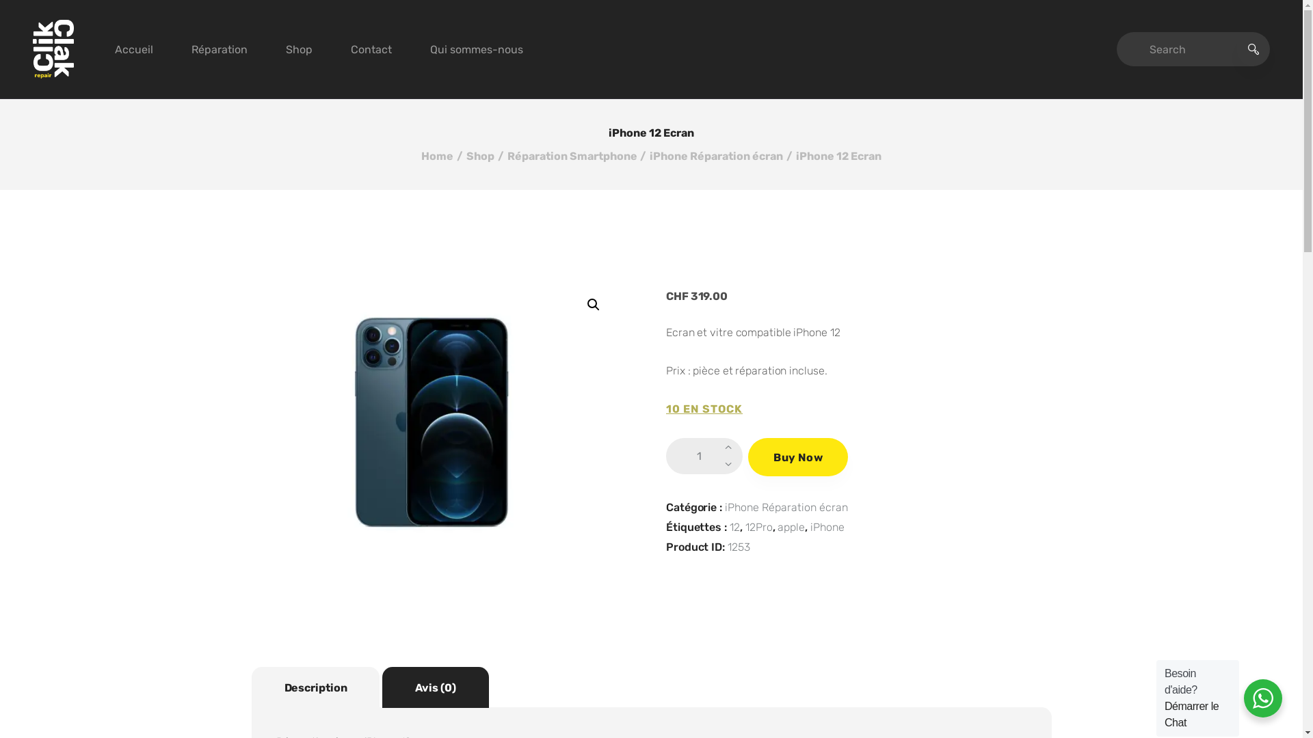 The height and width of the screenshot is (738, 1313). Describe the element at coordinates (798, 457) in the screenshot. I see `Buy Now` at that location.